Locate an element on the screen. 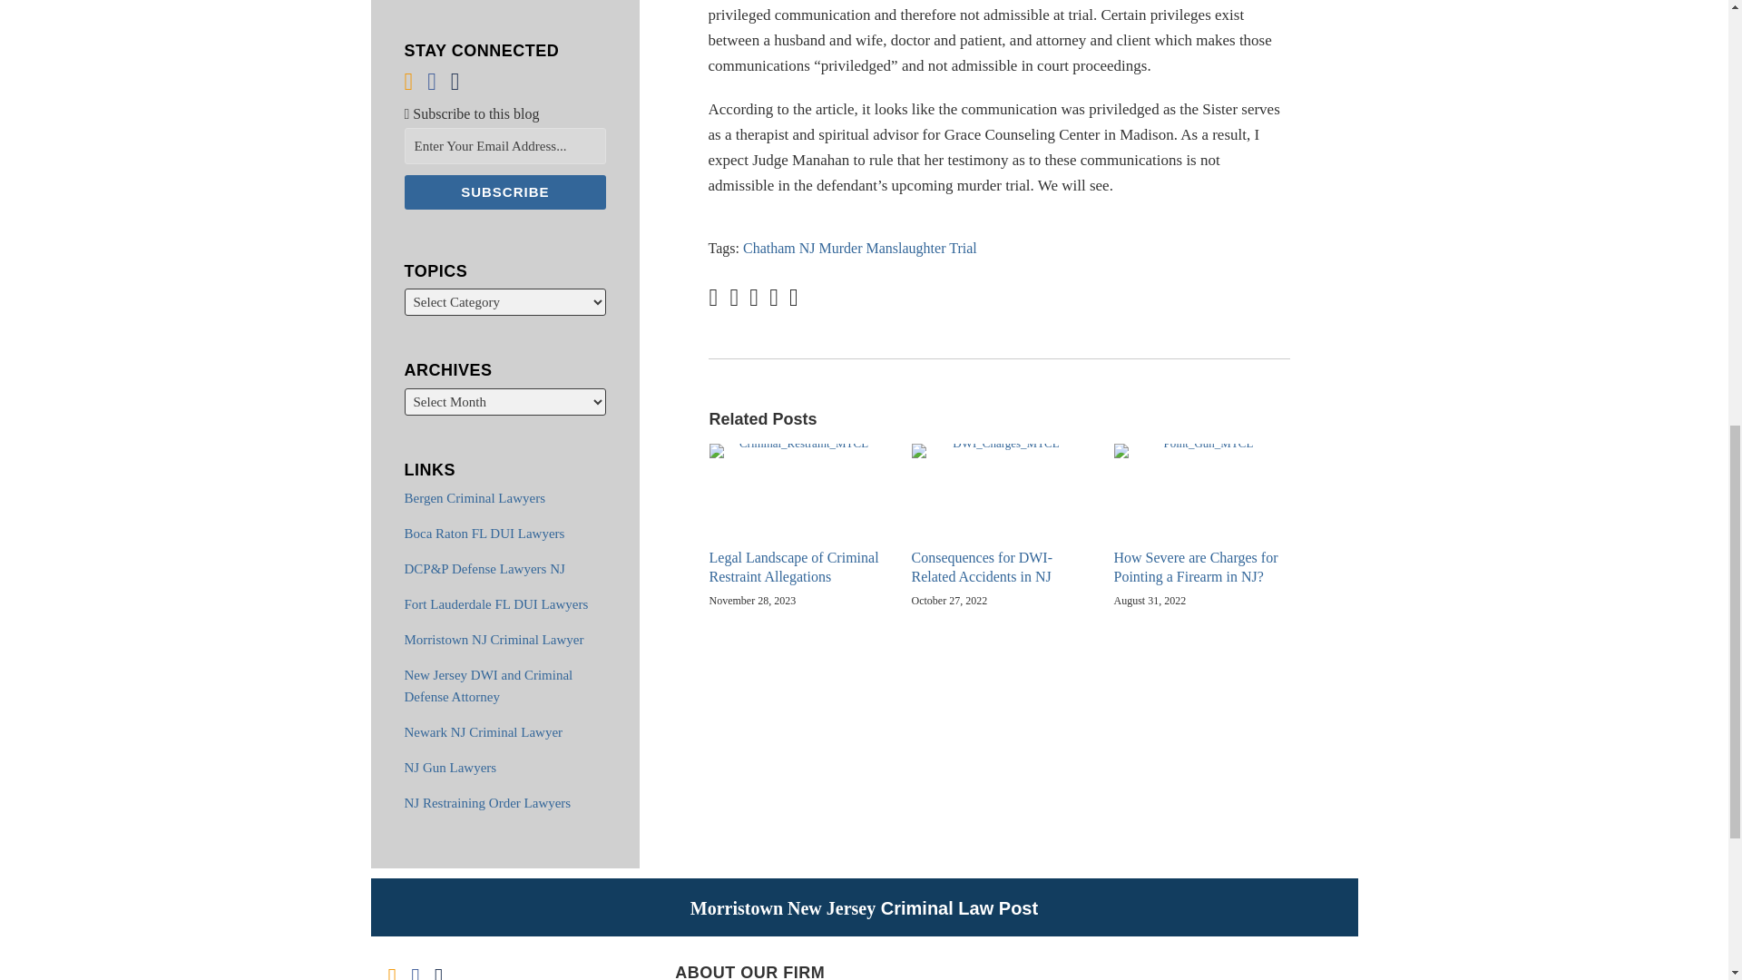  Newark NJ Criminal Lawyer is located at coordinates (483, 732).